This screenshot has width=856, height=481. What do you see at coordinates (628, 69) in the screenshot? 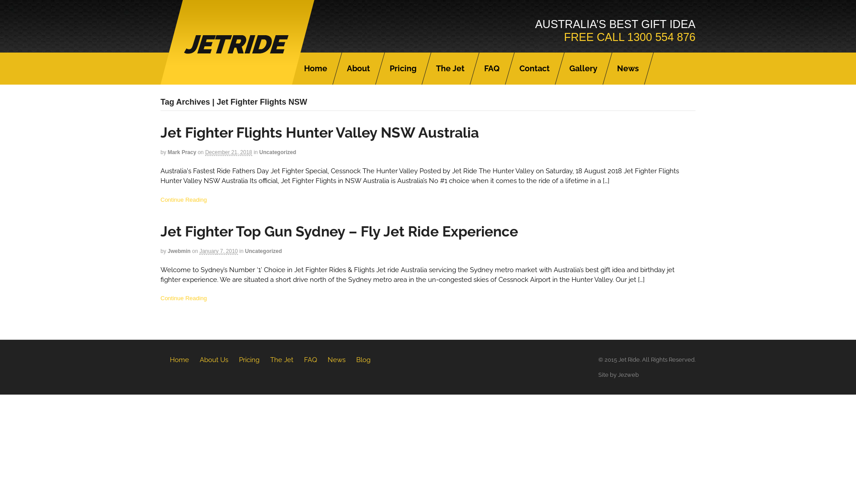
I see `News` at bounding box center [628, 69].